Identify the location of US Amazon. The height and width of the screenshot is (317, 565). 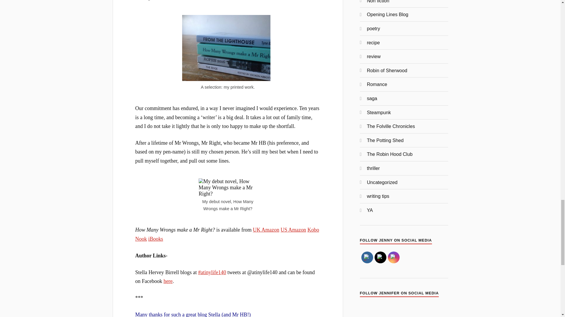
(293, 230).